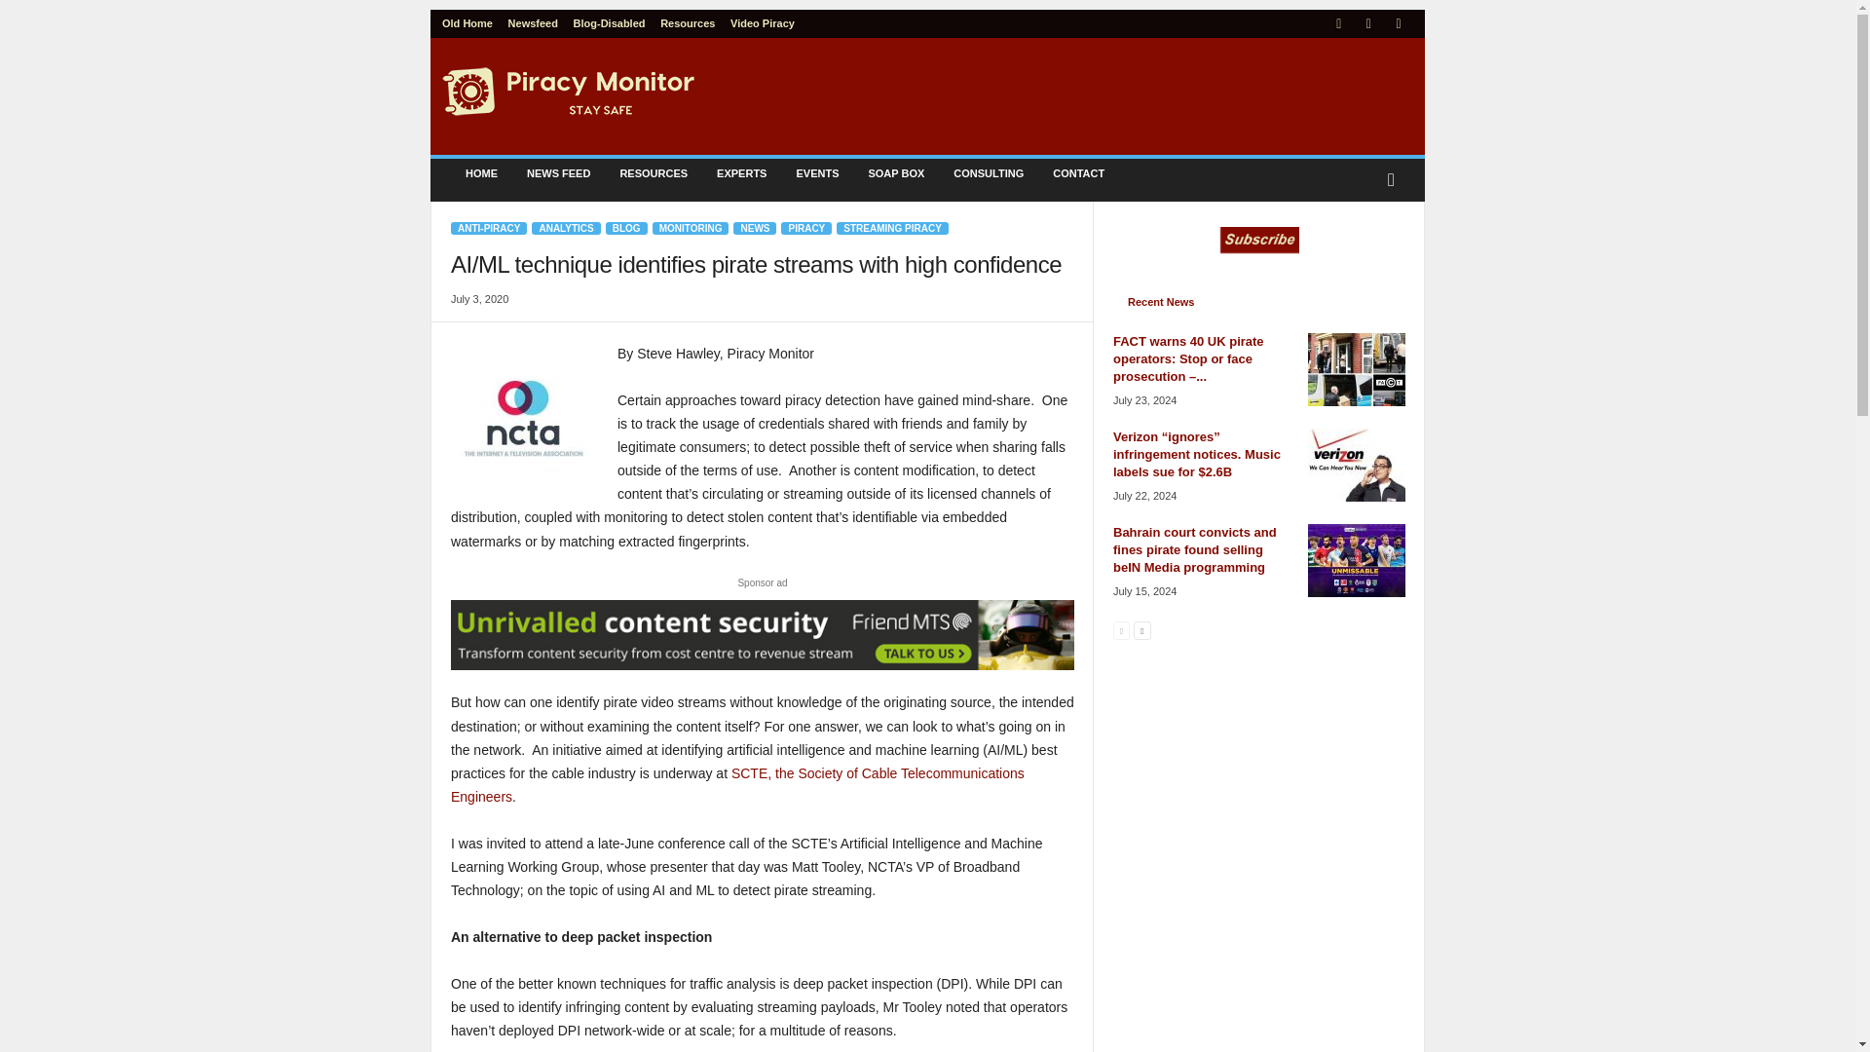 The height and width of the screenshot is (1052, 1870). I want to click on CONSULTING, so click(988, 173).